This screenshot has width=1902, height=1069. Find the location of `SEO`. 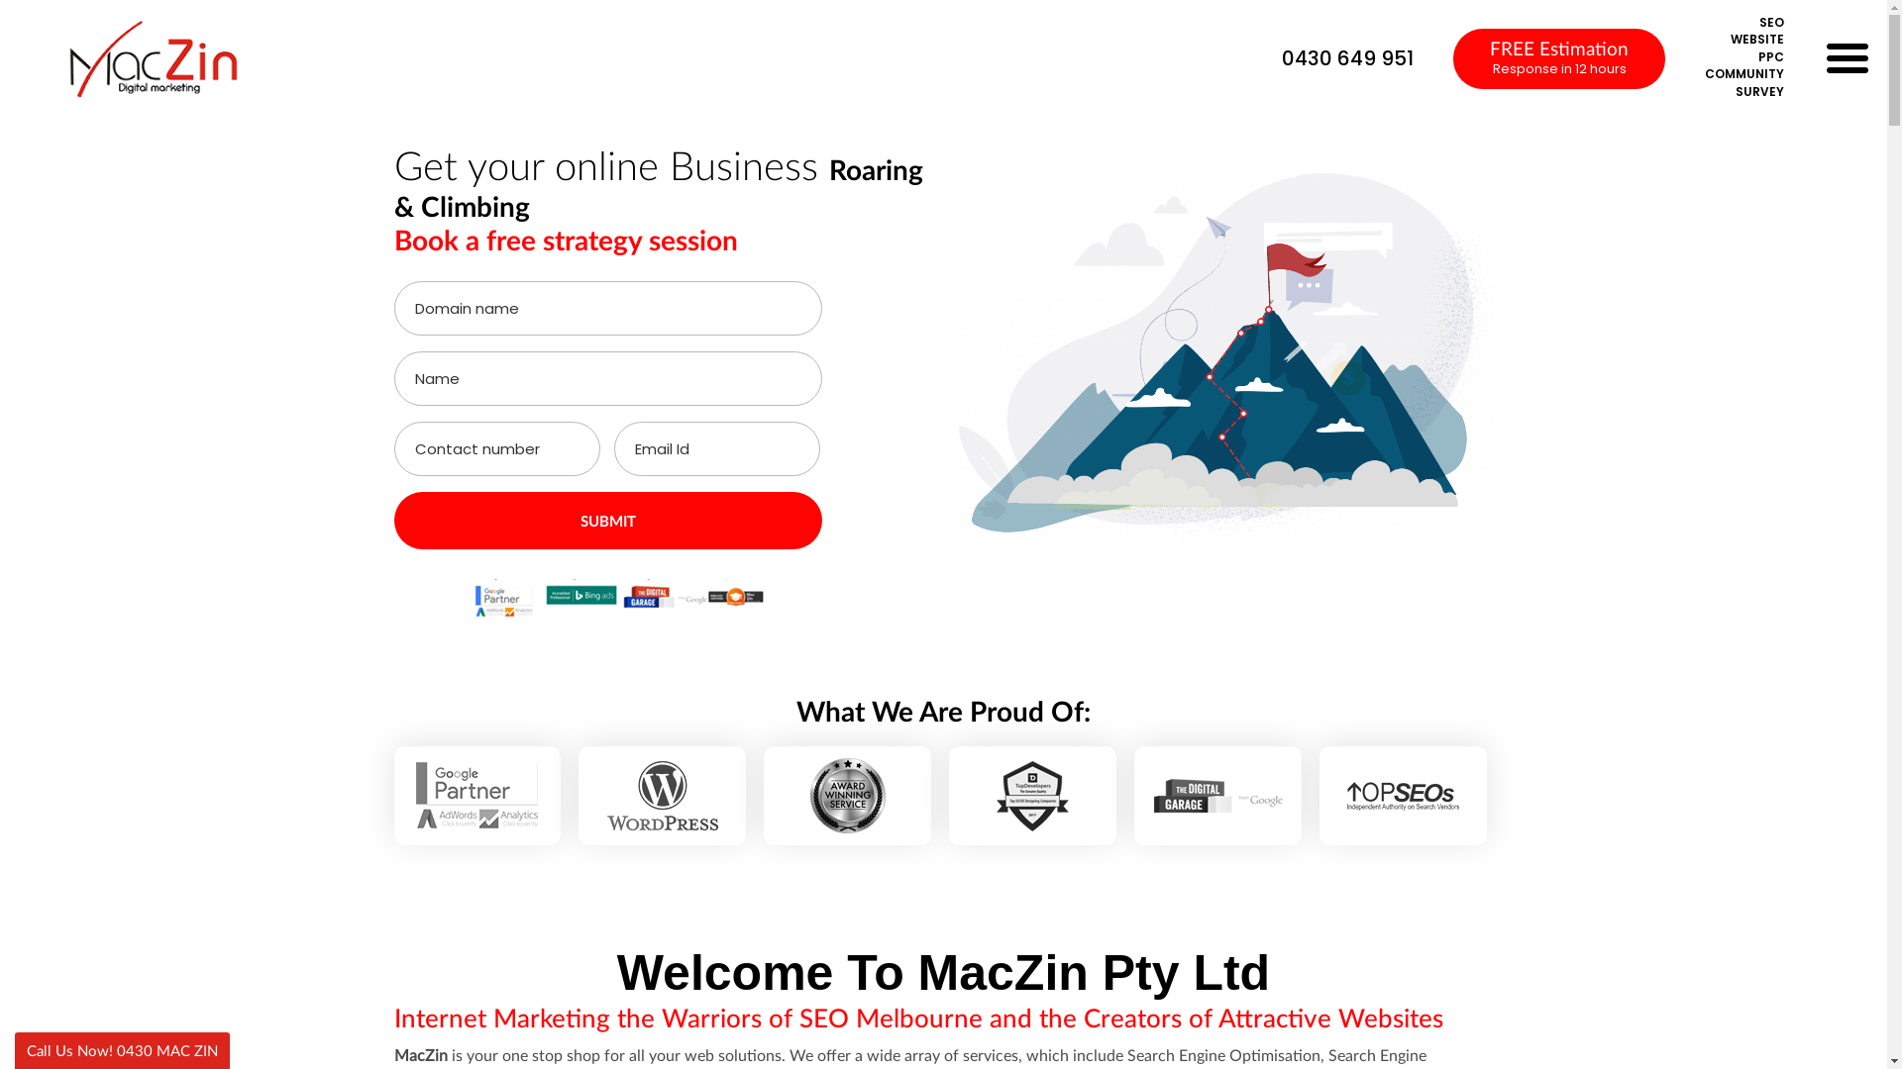

SEO is located at coordinates (1744, 23).